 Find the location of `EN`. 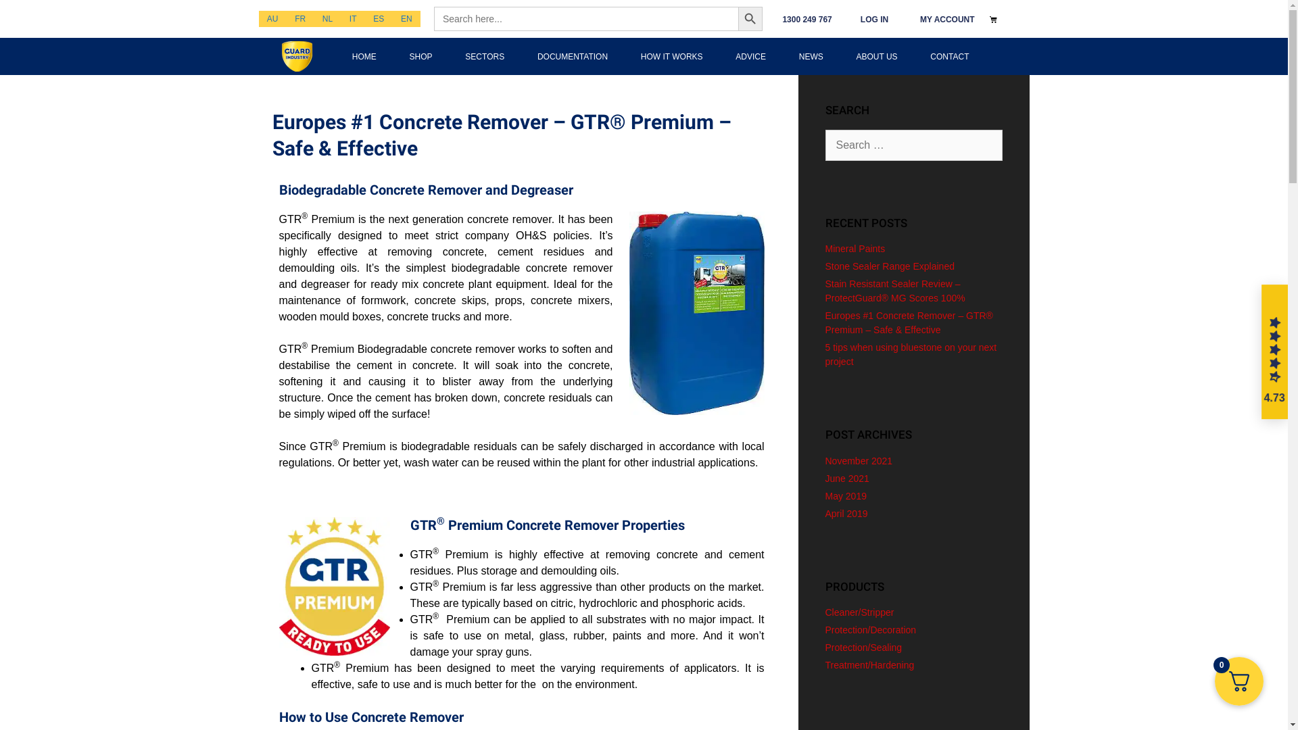

EN is located at coordinates (407, 19).